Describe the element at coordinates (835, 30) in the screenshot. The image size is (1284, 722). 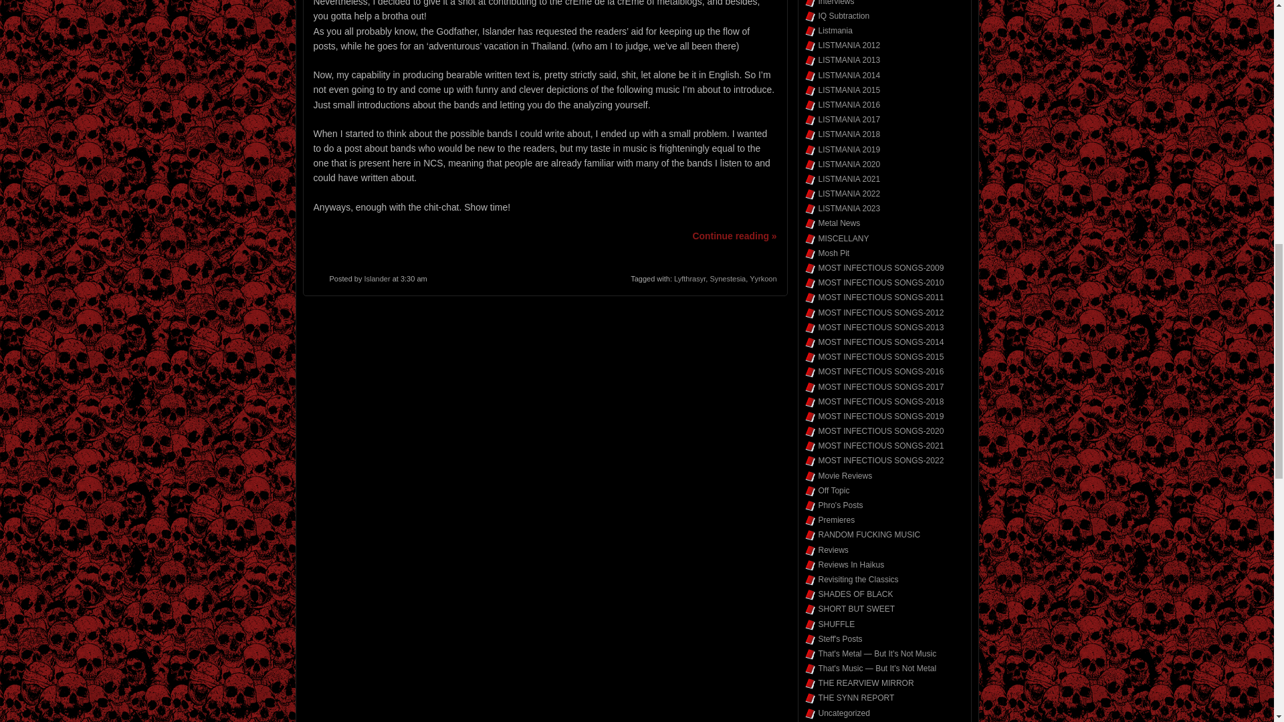
I see `Listmania` at that location.